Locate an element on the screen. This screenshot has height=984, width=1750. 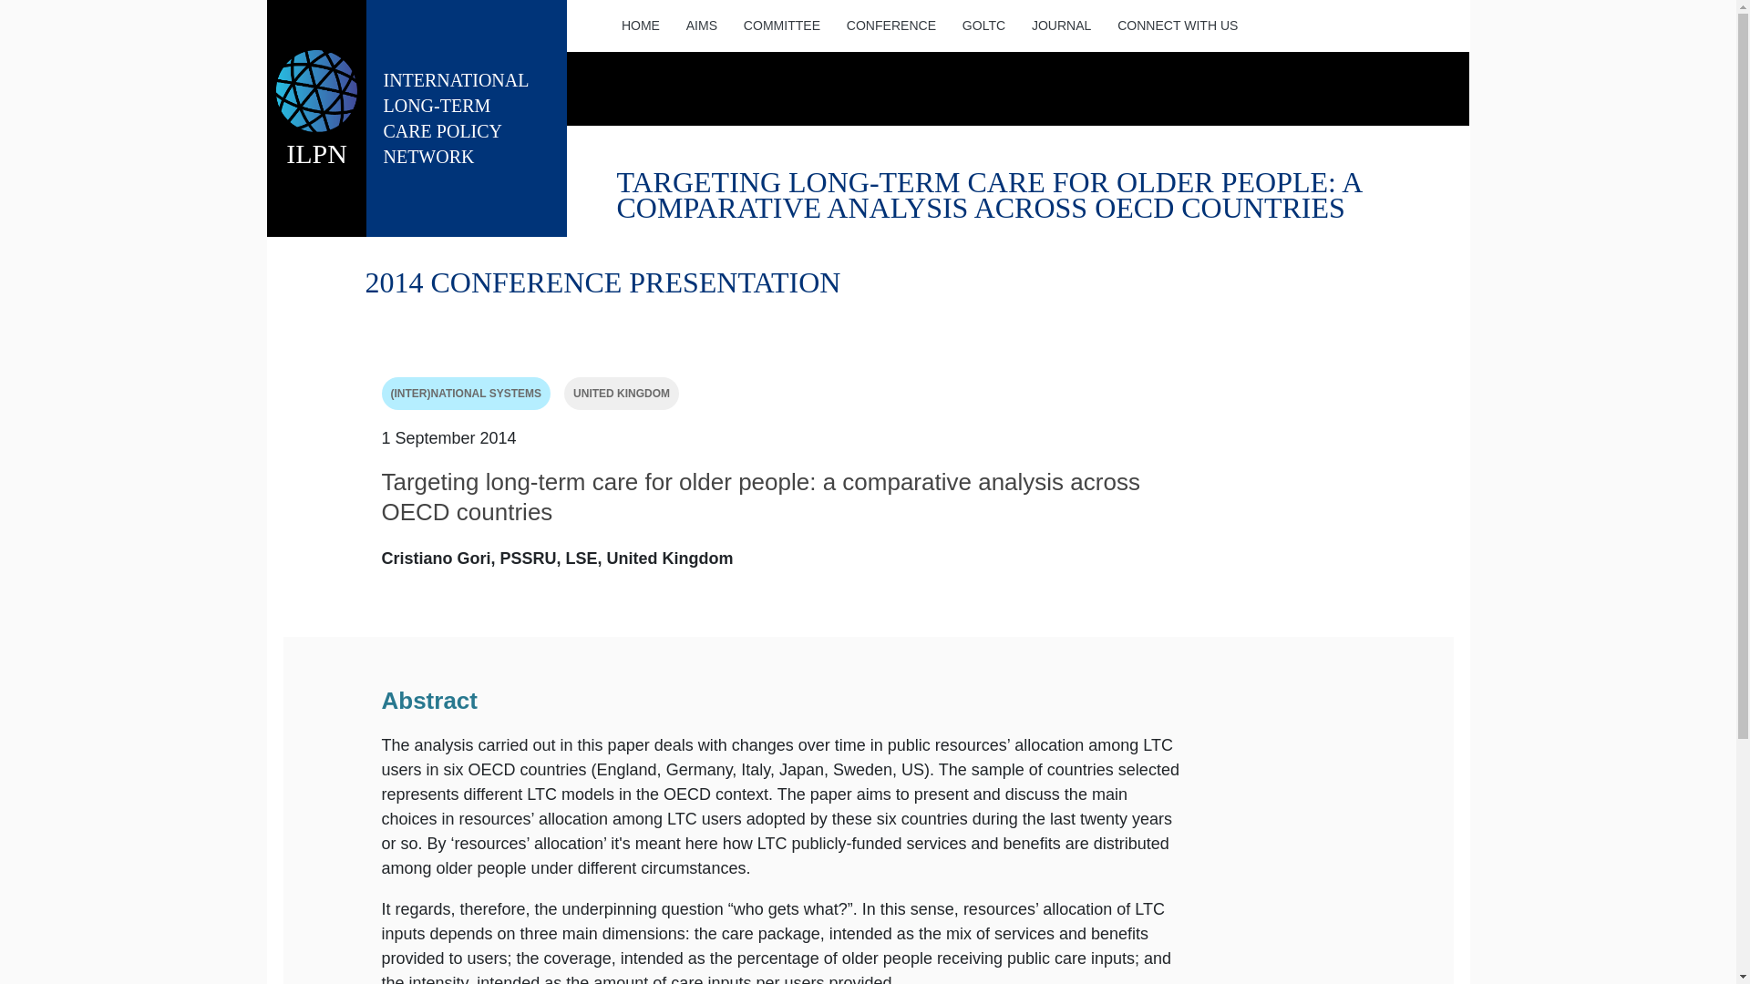
AIMS is located at coordinates (1061, 26).